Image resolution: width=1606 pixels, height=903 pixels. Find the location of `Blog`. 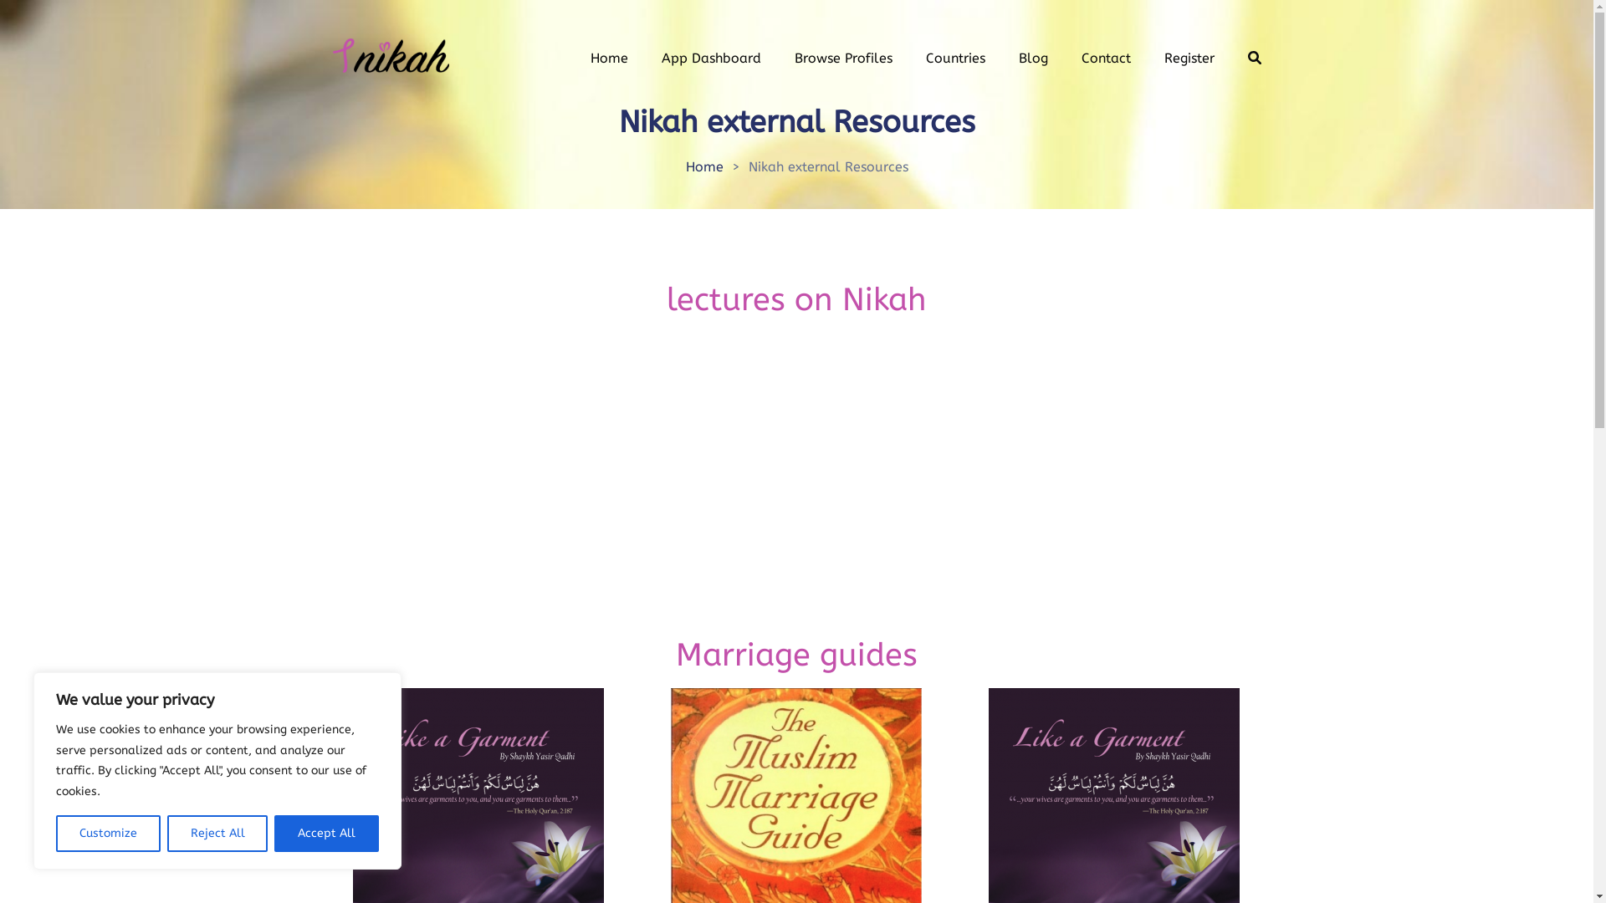

Blog is located at coordinates (1034, 55).